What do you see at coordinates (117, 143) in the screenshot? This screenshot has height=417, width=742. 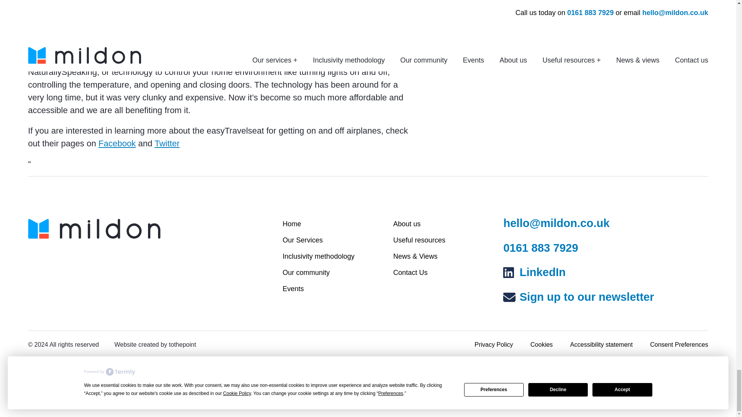 I see `Facebook` at bounding box center [117, 143].